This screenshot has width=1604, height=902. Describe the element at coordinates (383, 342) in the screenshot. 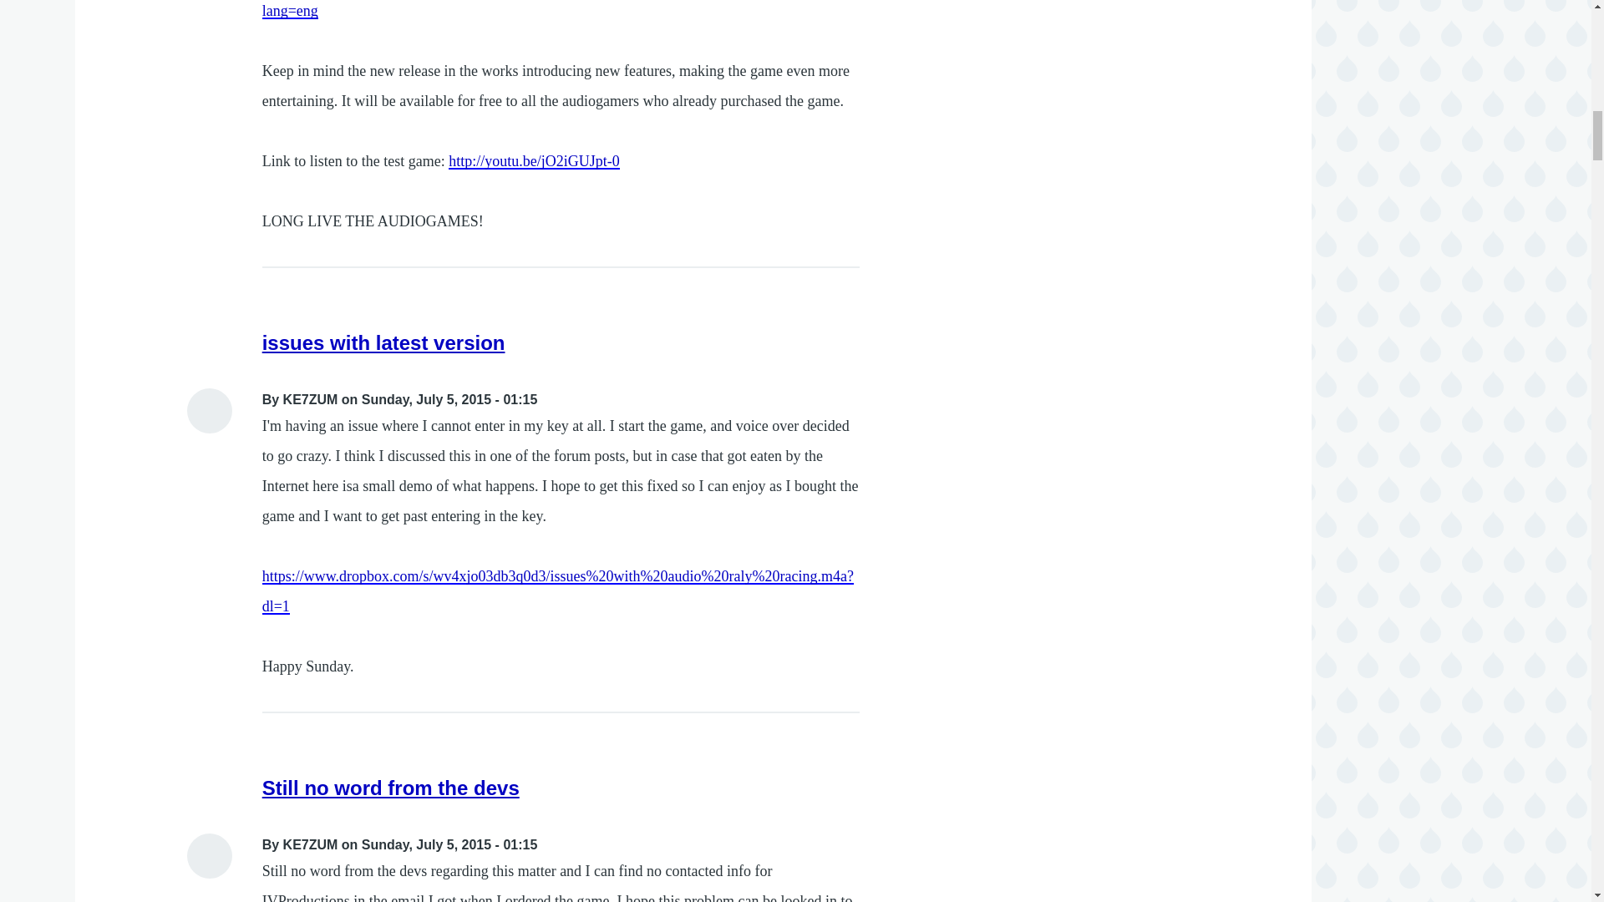

I see `issues with latest version` at that location.